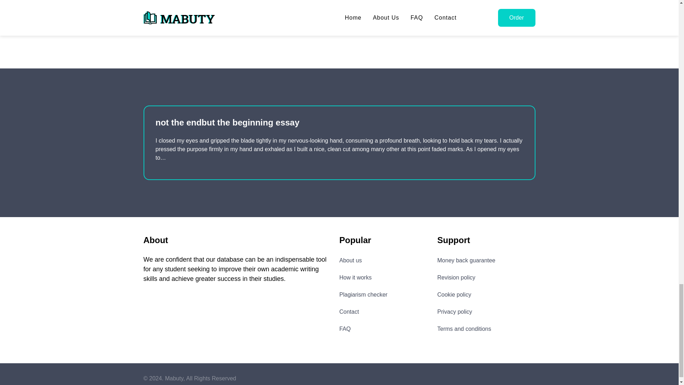  What do you see at coordinates (162, 26) in the screenshot?
I see `engineering` at bounding box center [162, 26].